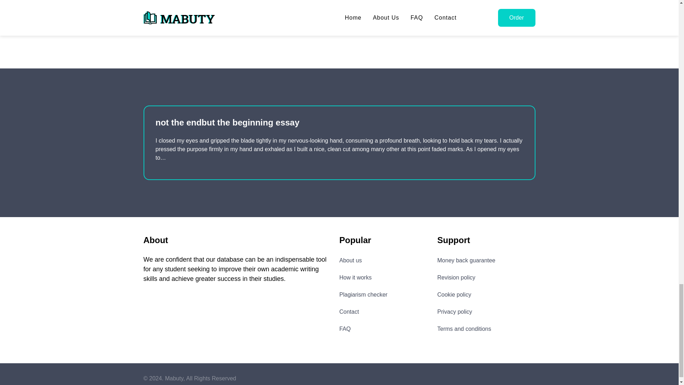  What do you see at coordinates (162, 26) in the screenshot?
I see `engineering` at bounding box center [162, 26].